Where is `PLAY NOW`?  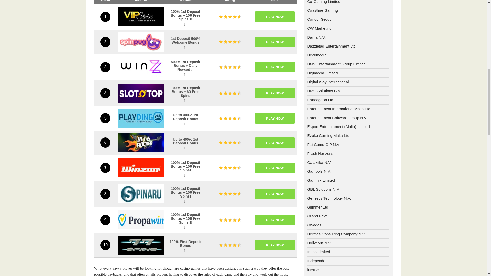 PLAY NOW is located at coordinates (275, 93).